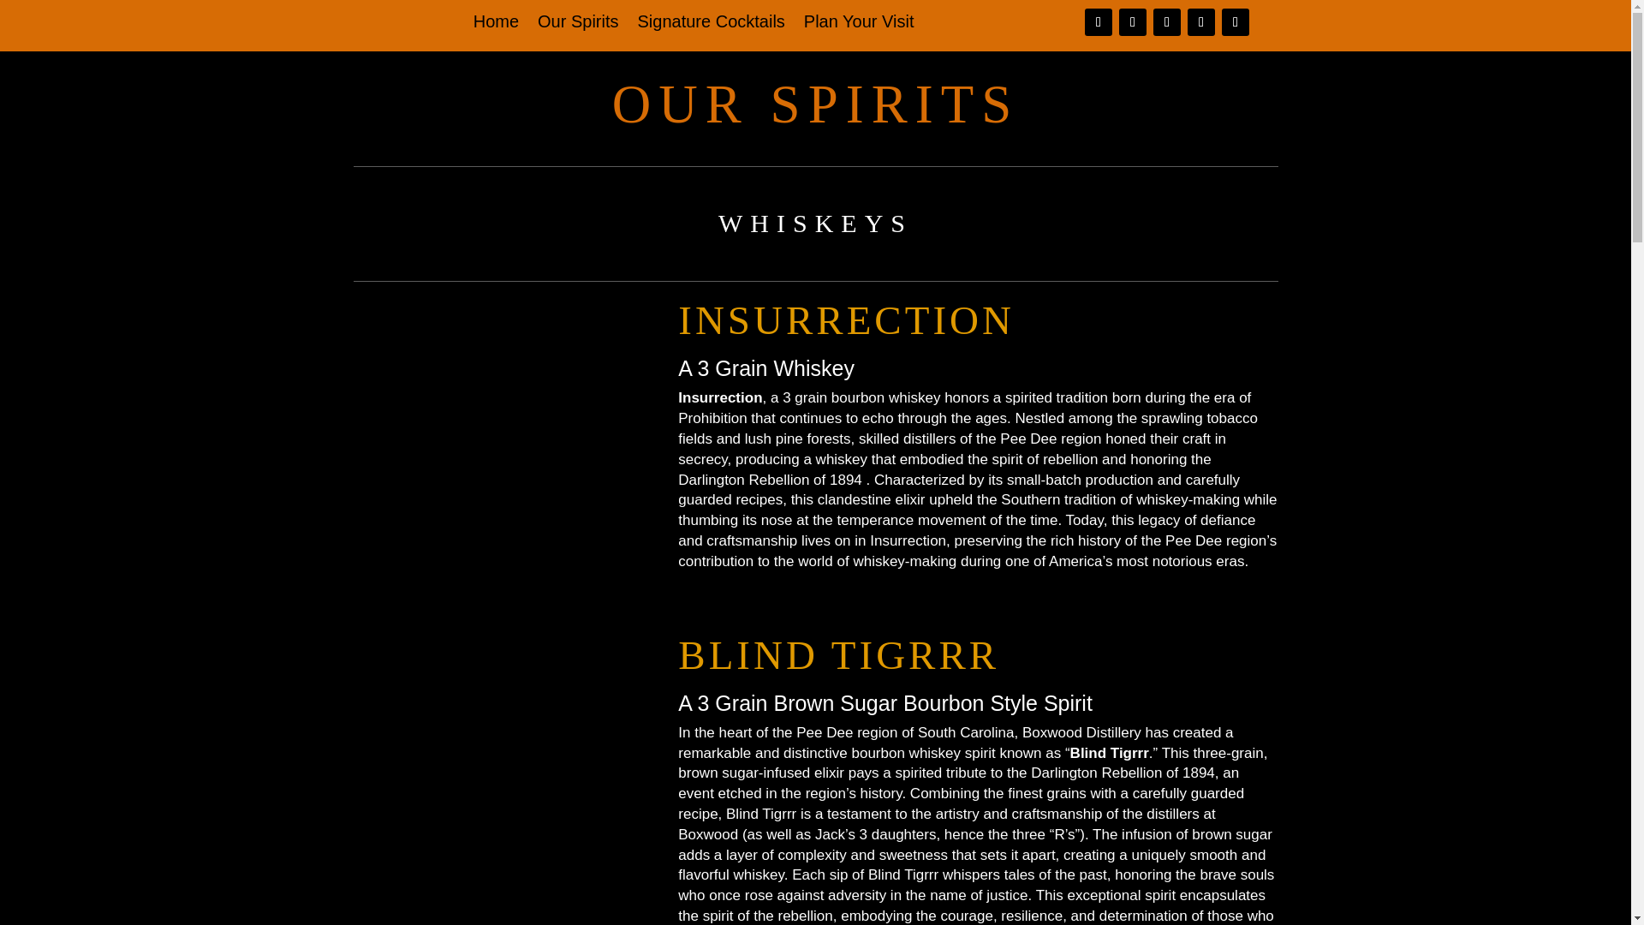 The height and width of the screenshot is (925, 1644). What do you see at coordinates (711, 24) in the screenshot?
I see `Signature Cocktails` at bounding box center [711, 24].